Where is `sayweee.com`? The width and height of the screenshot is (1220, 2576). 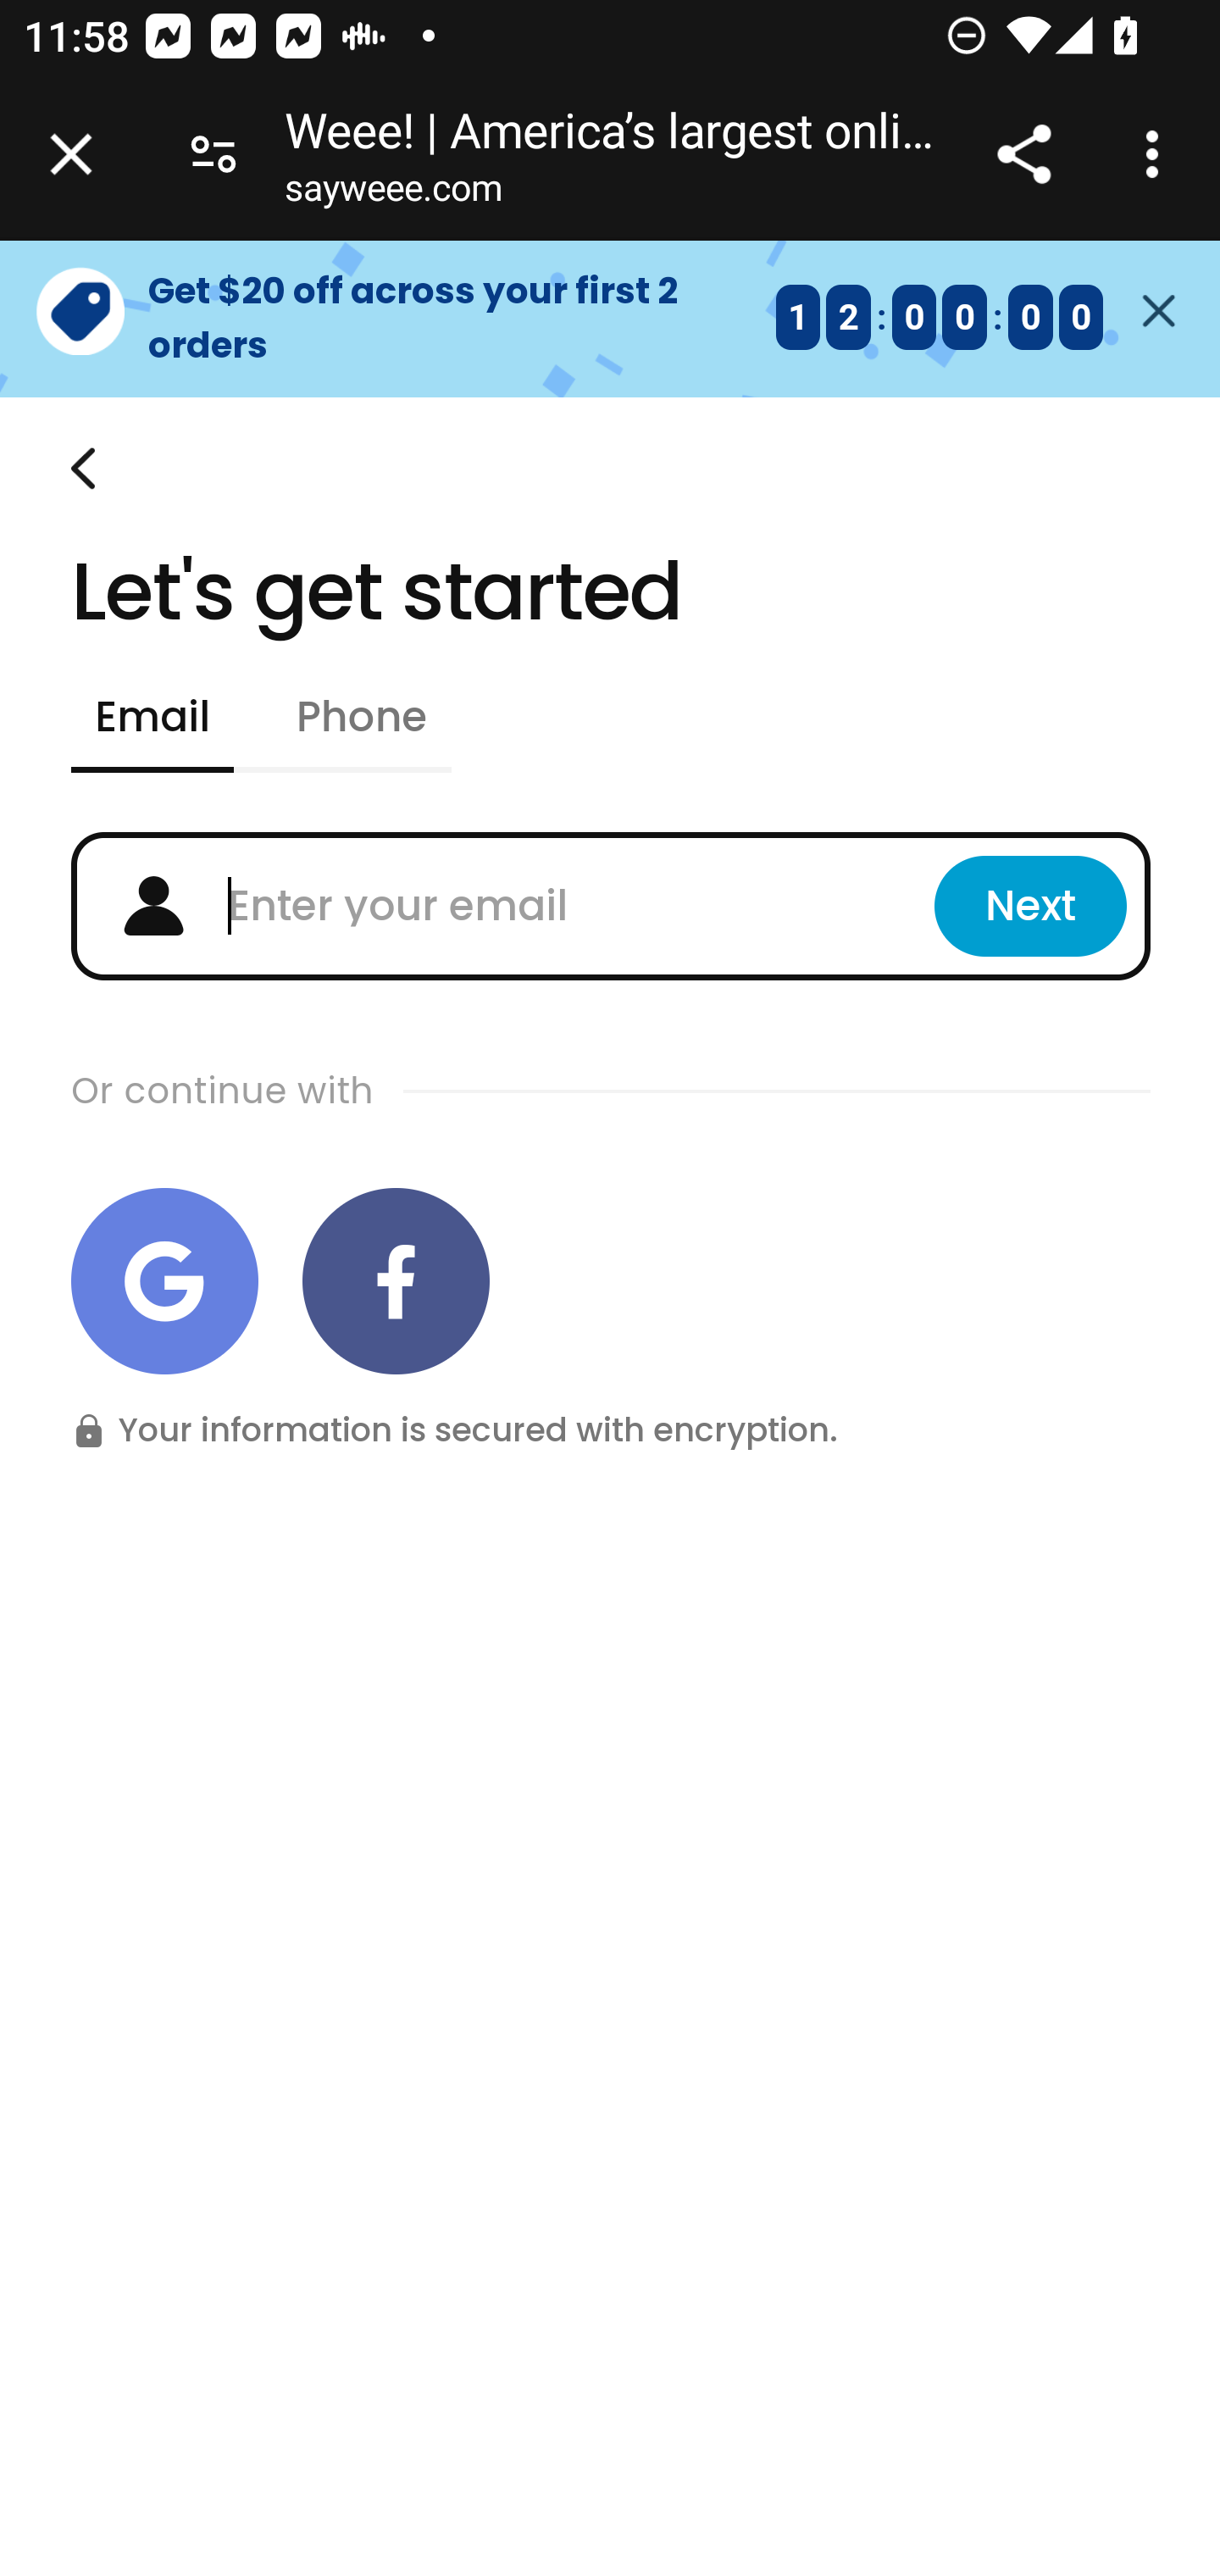
sayweee.com is located at coordinates (393, 194).